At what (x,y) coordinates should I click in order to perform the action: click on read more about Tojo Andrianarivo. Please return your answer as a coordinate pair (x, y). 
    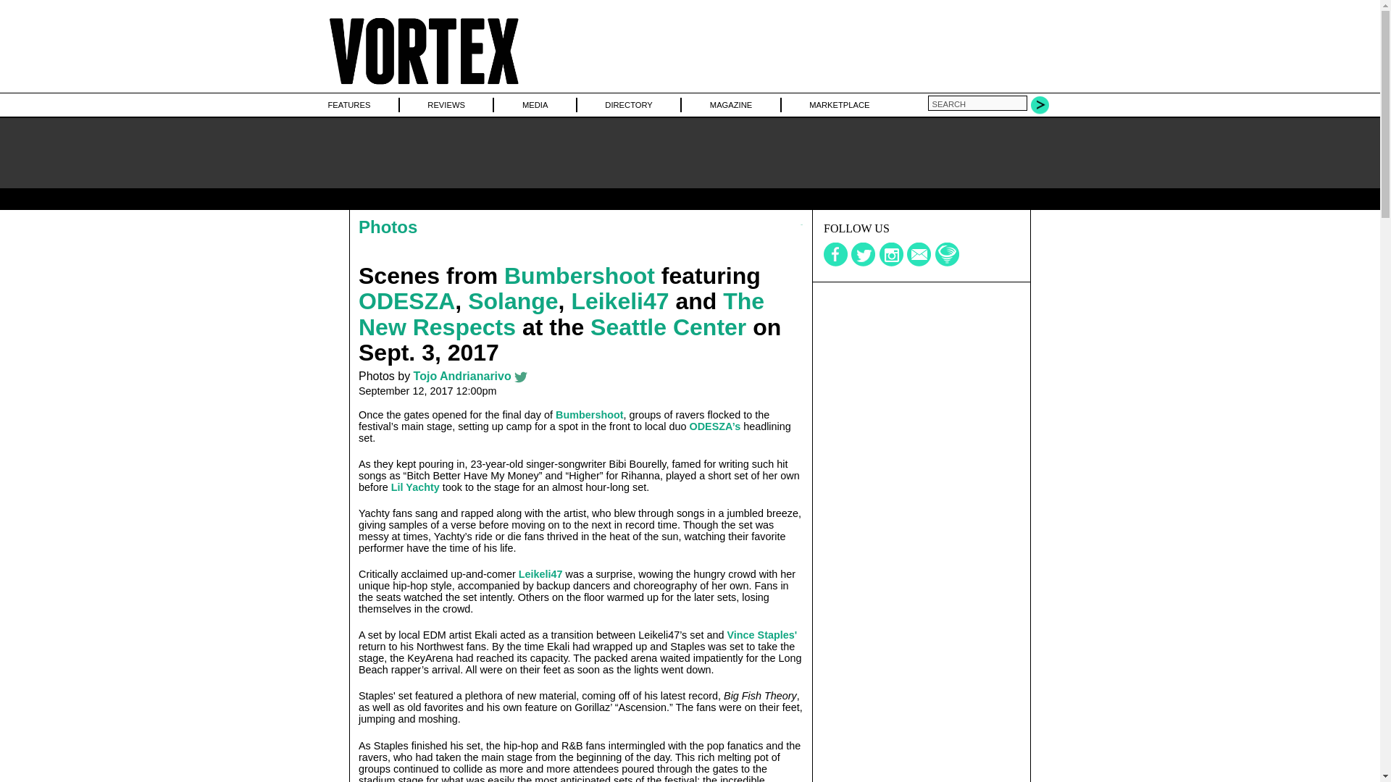
    Looking at the image, I should click on (462, 376).